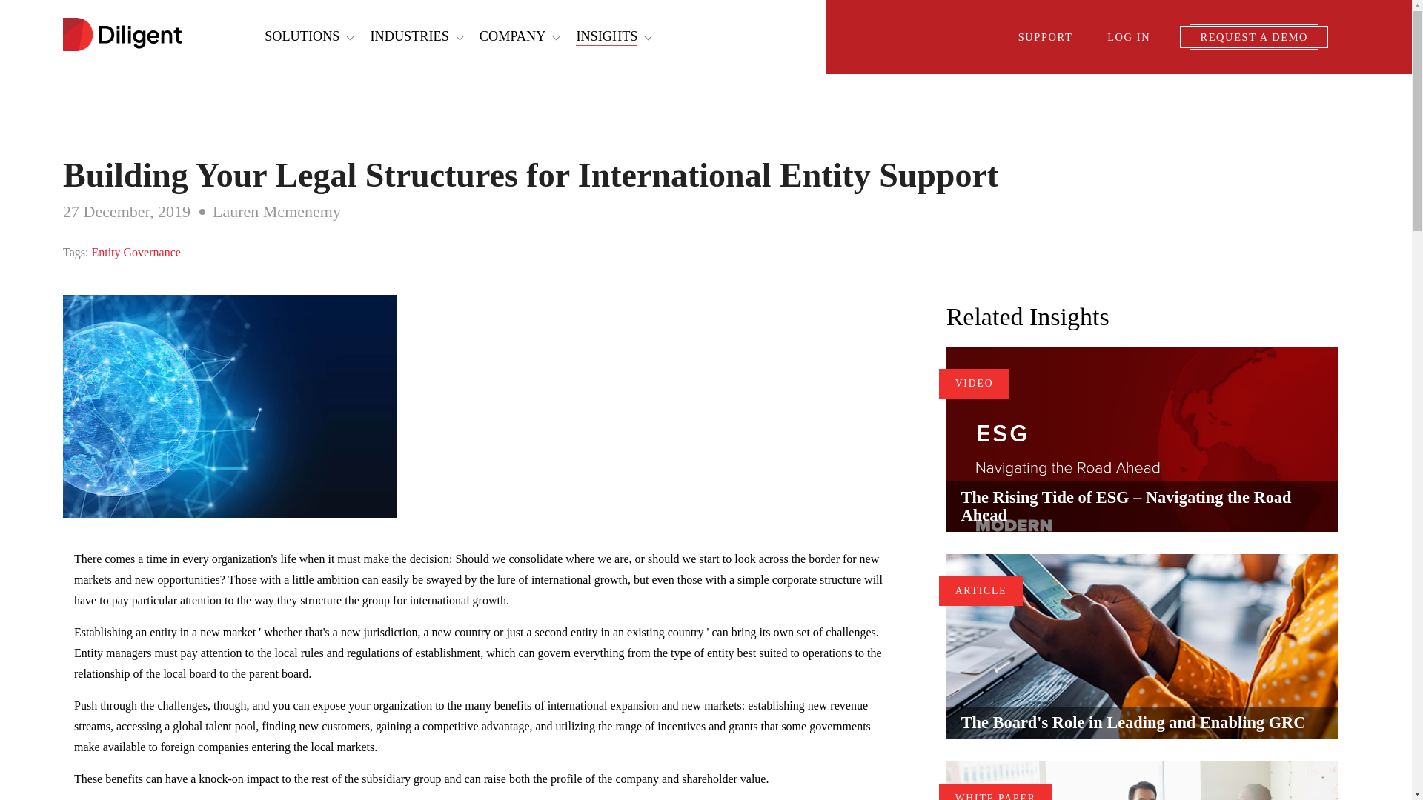  What do you see at coordinates (302, 36) in the screenshot?
I see `SOLUTIONS` at bounding box center [302, 36].